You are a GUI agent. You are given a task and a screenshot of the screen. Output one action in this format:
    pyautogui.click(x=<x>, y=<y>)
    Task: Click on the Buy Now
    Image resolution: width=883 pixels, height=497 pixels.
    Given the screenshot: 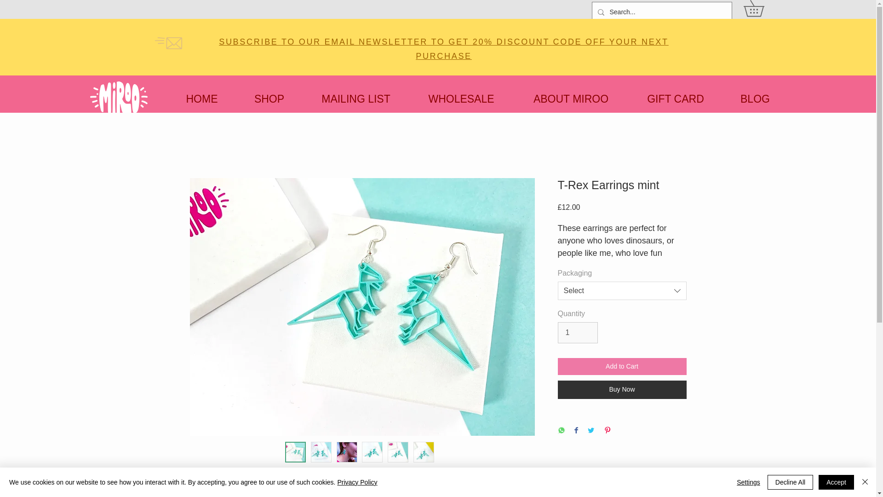 What is the action you would take?
    pyautogui.click(x=621, y=390)
    